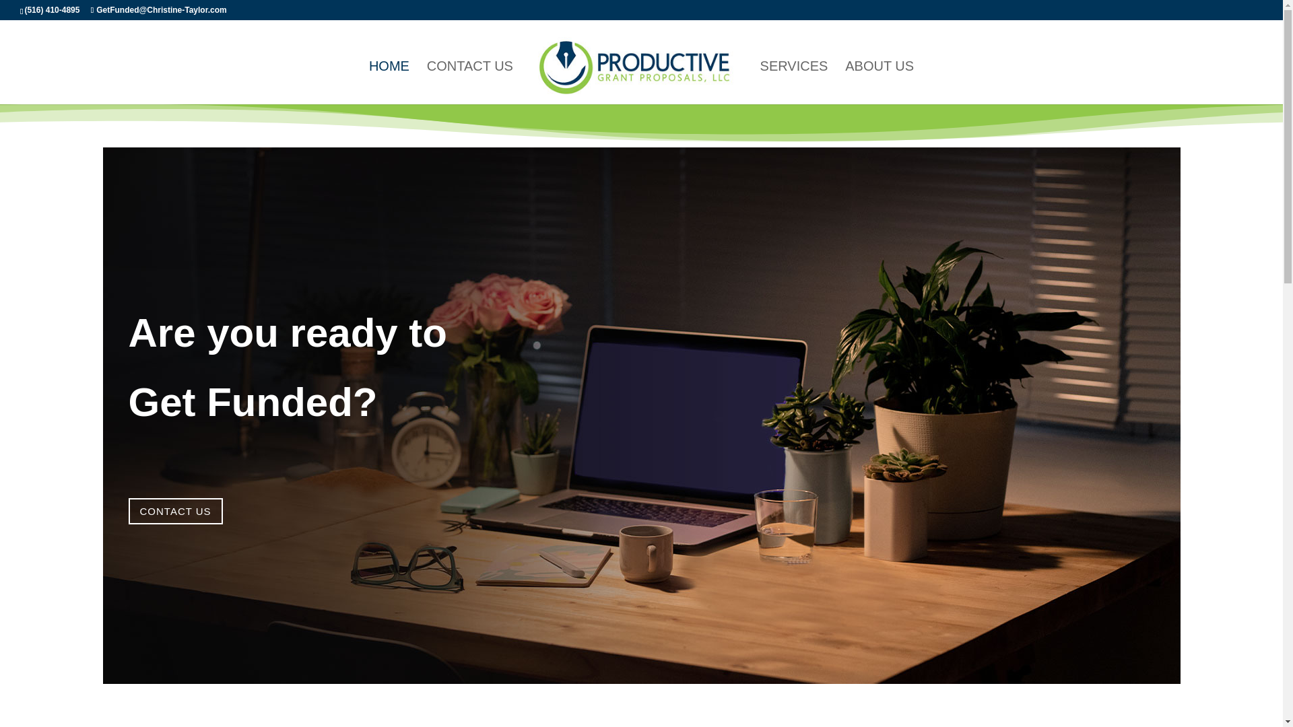 This screenshot has width=1293, height=727. I want to click on CONTACT US, so click(470, 82).